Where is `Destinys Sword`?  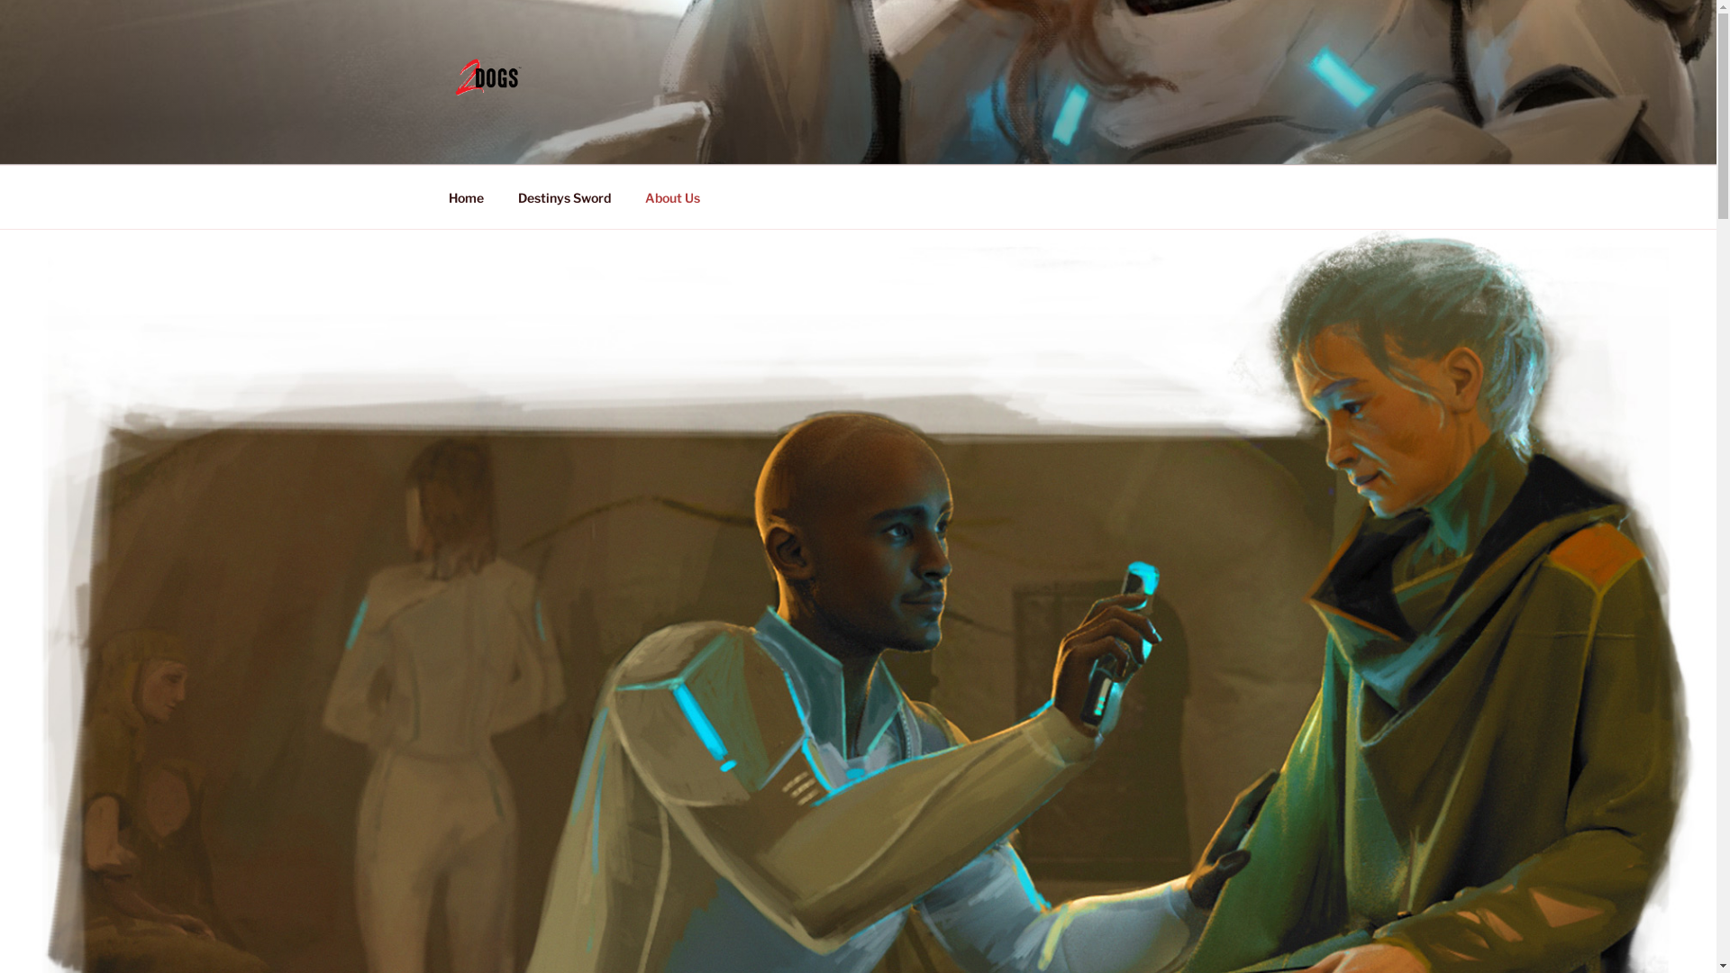
Destinys Sword is located at coordinates (565, 196).